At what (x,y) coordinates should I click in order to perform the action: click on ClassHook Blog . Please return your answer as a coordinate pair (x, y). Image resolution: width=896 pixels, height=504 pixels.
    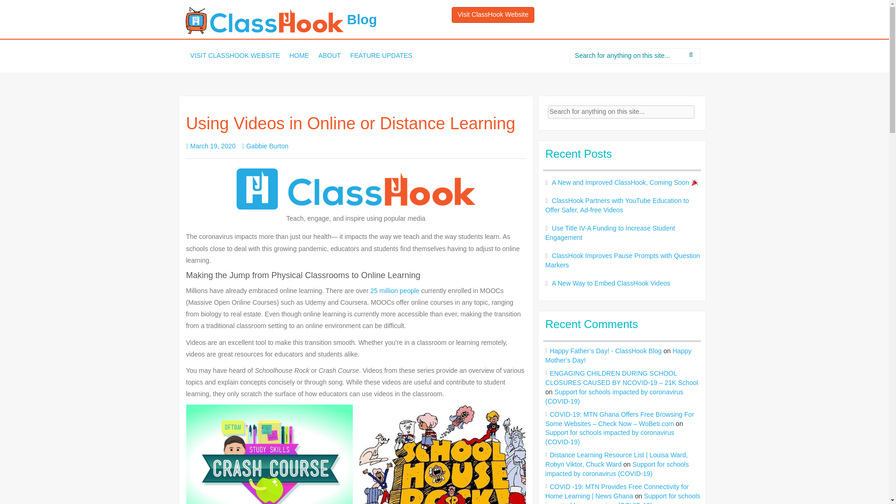
    Looking at the image, I should click on (264, 21).